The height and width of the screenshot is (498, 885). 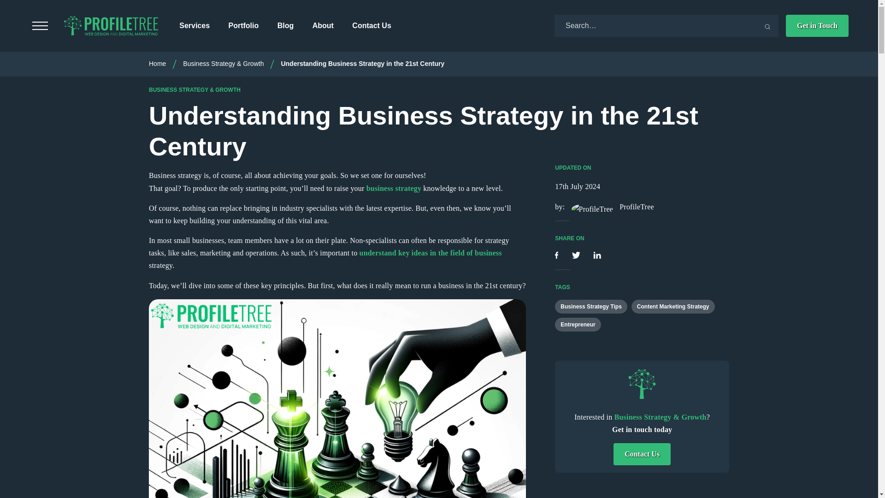 What do you see at coordinates (431, 253) in the screenshot?
I see `Portfolio Analysis: An Essential Overview` at bounding box center [431, 253].